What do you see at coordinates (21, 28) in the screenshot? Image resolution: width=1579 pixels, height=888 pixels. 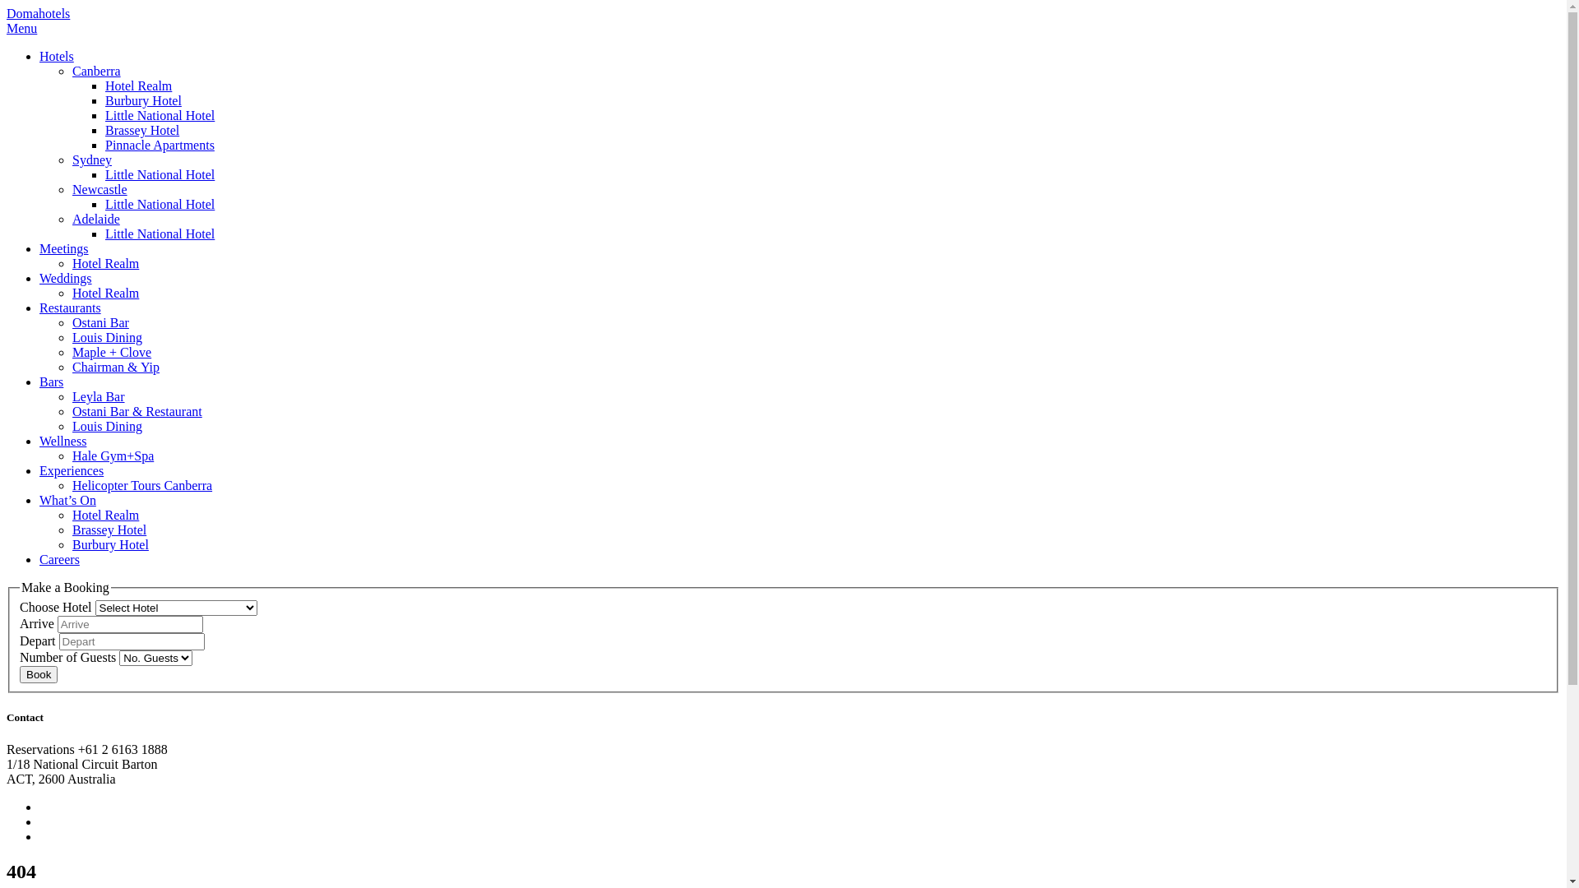 I see `Menu` at bounding box center [21, 28].